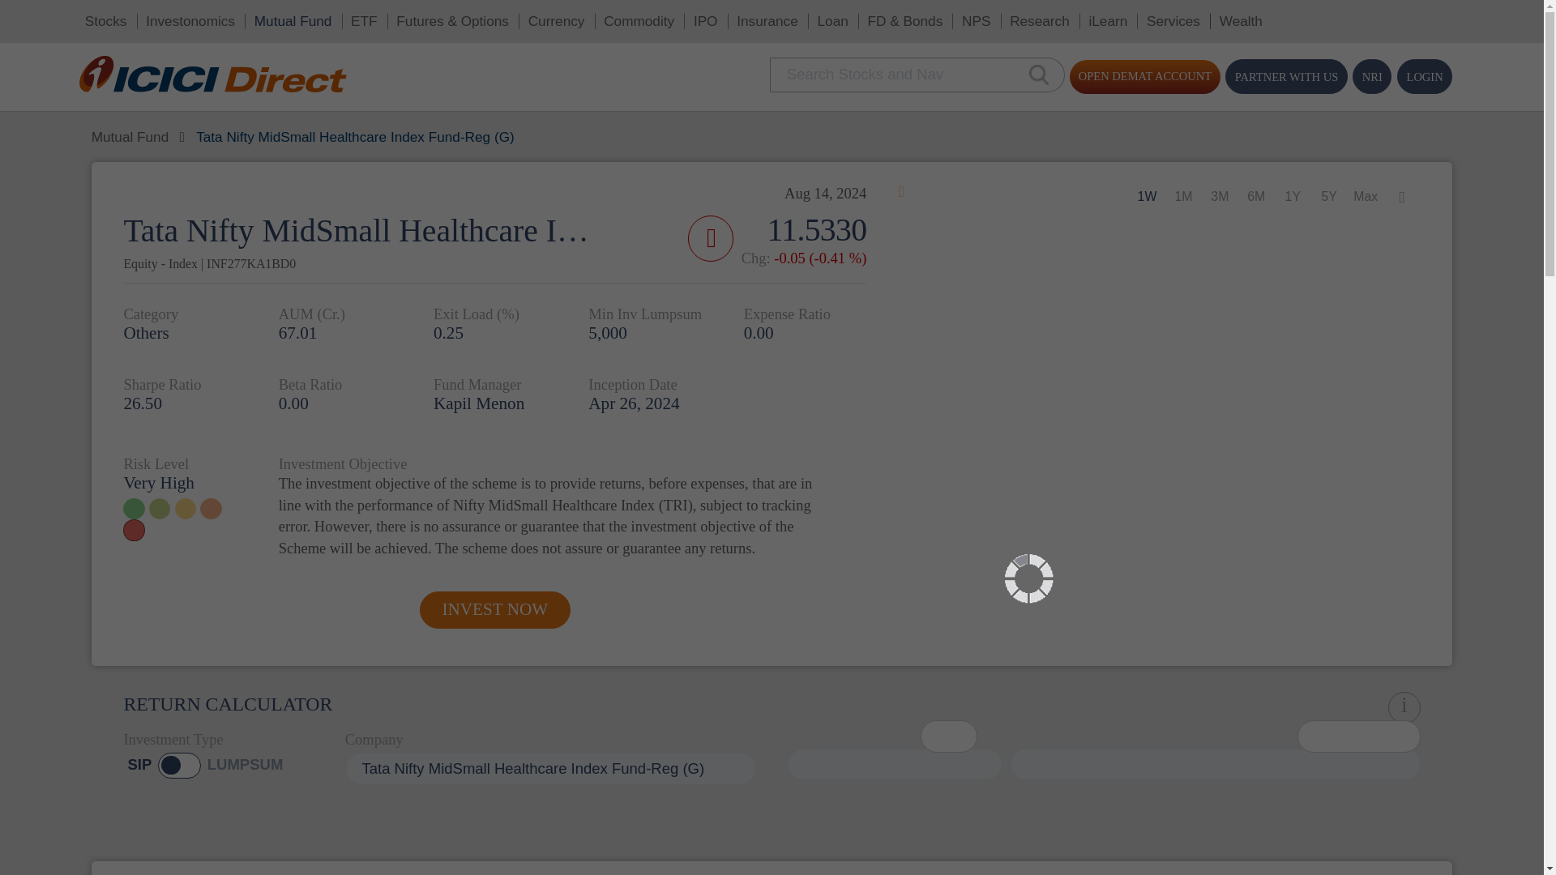 The height and width of the screenshot is (875, 1556). Describe the element at coordinates (276, 16) in the screenshot. I see `ETF` at that location.